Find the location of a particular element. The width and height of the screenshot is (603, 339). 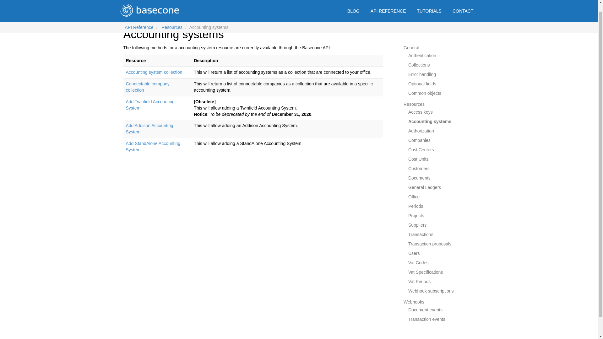

Suppliers is located at coordinates (417, 225).